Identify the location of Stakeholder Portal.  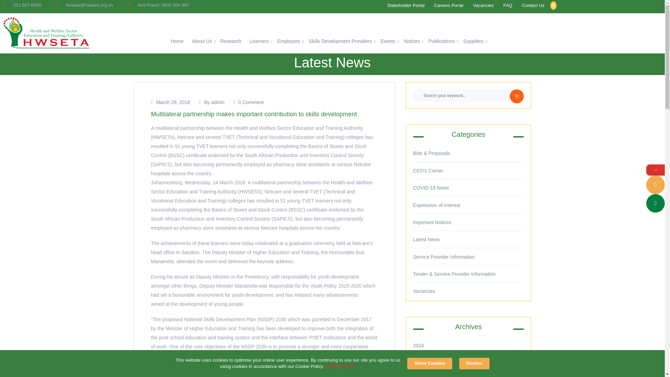
(406, 6).